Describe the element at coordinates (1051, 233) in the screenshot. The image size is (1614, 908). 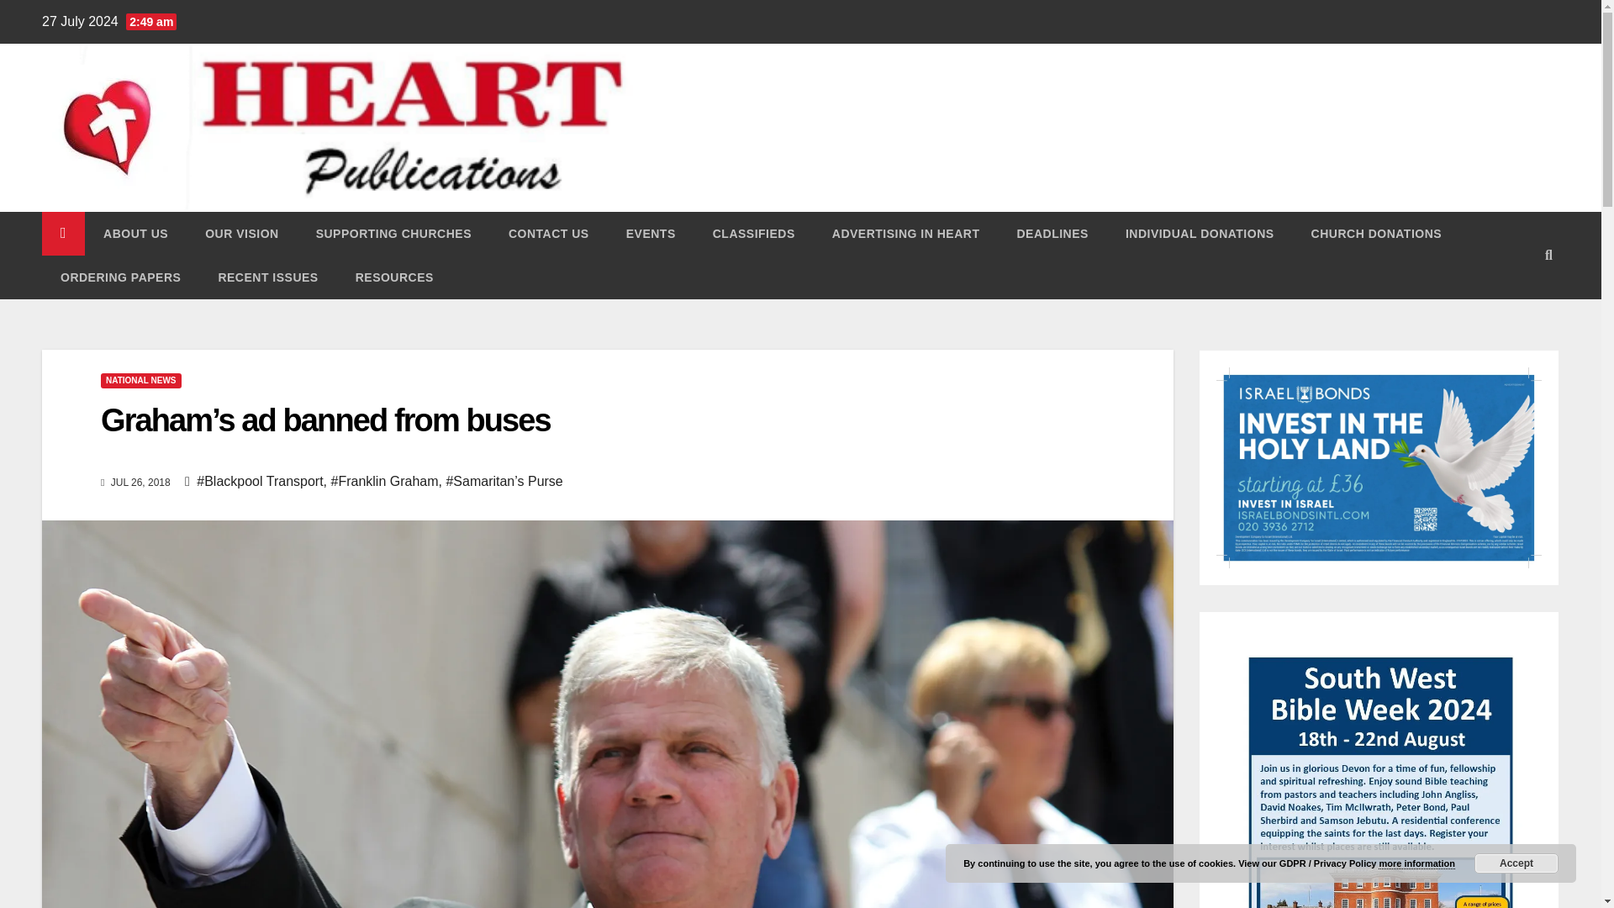
I see `Deadlines` at that location.